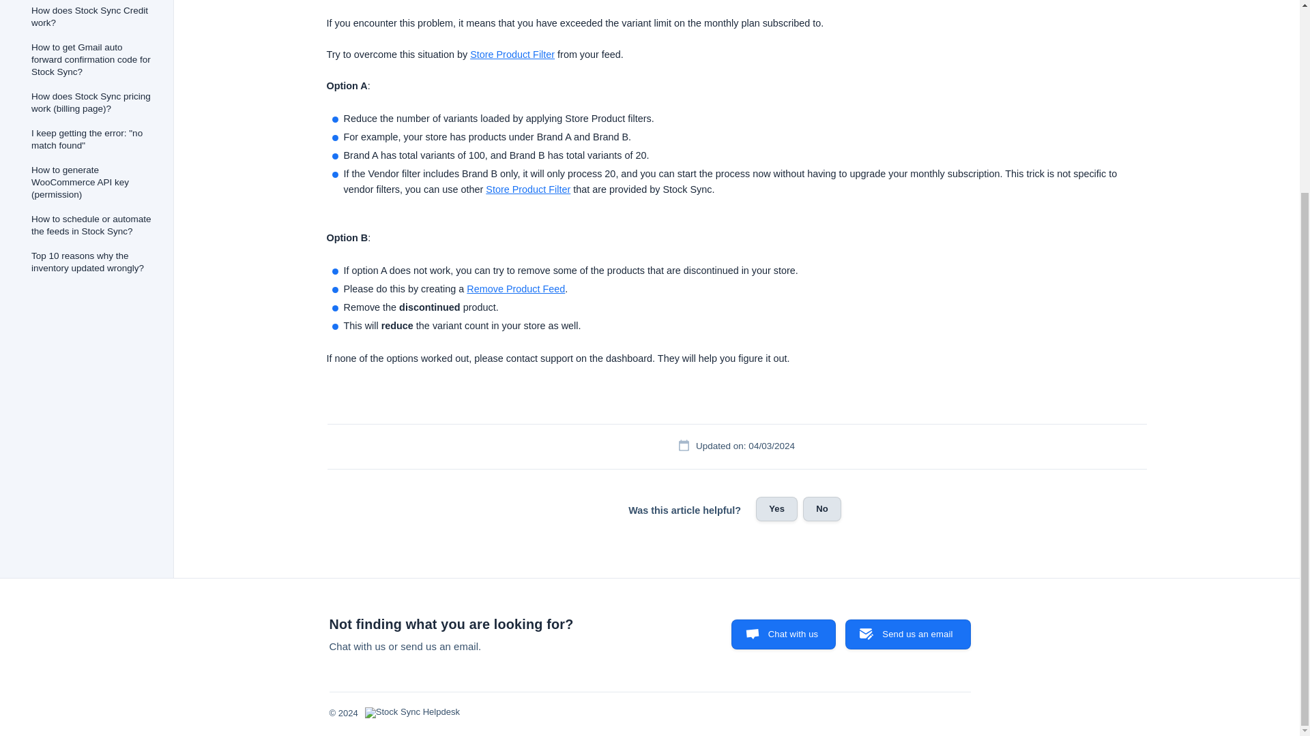  Describe the element at coordinates (93, 140) in the screenshot. I see `I keep getting the error: "no match found"` at that location.